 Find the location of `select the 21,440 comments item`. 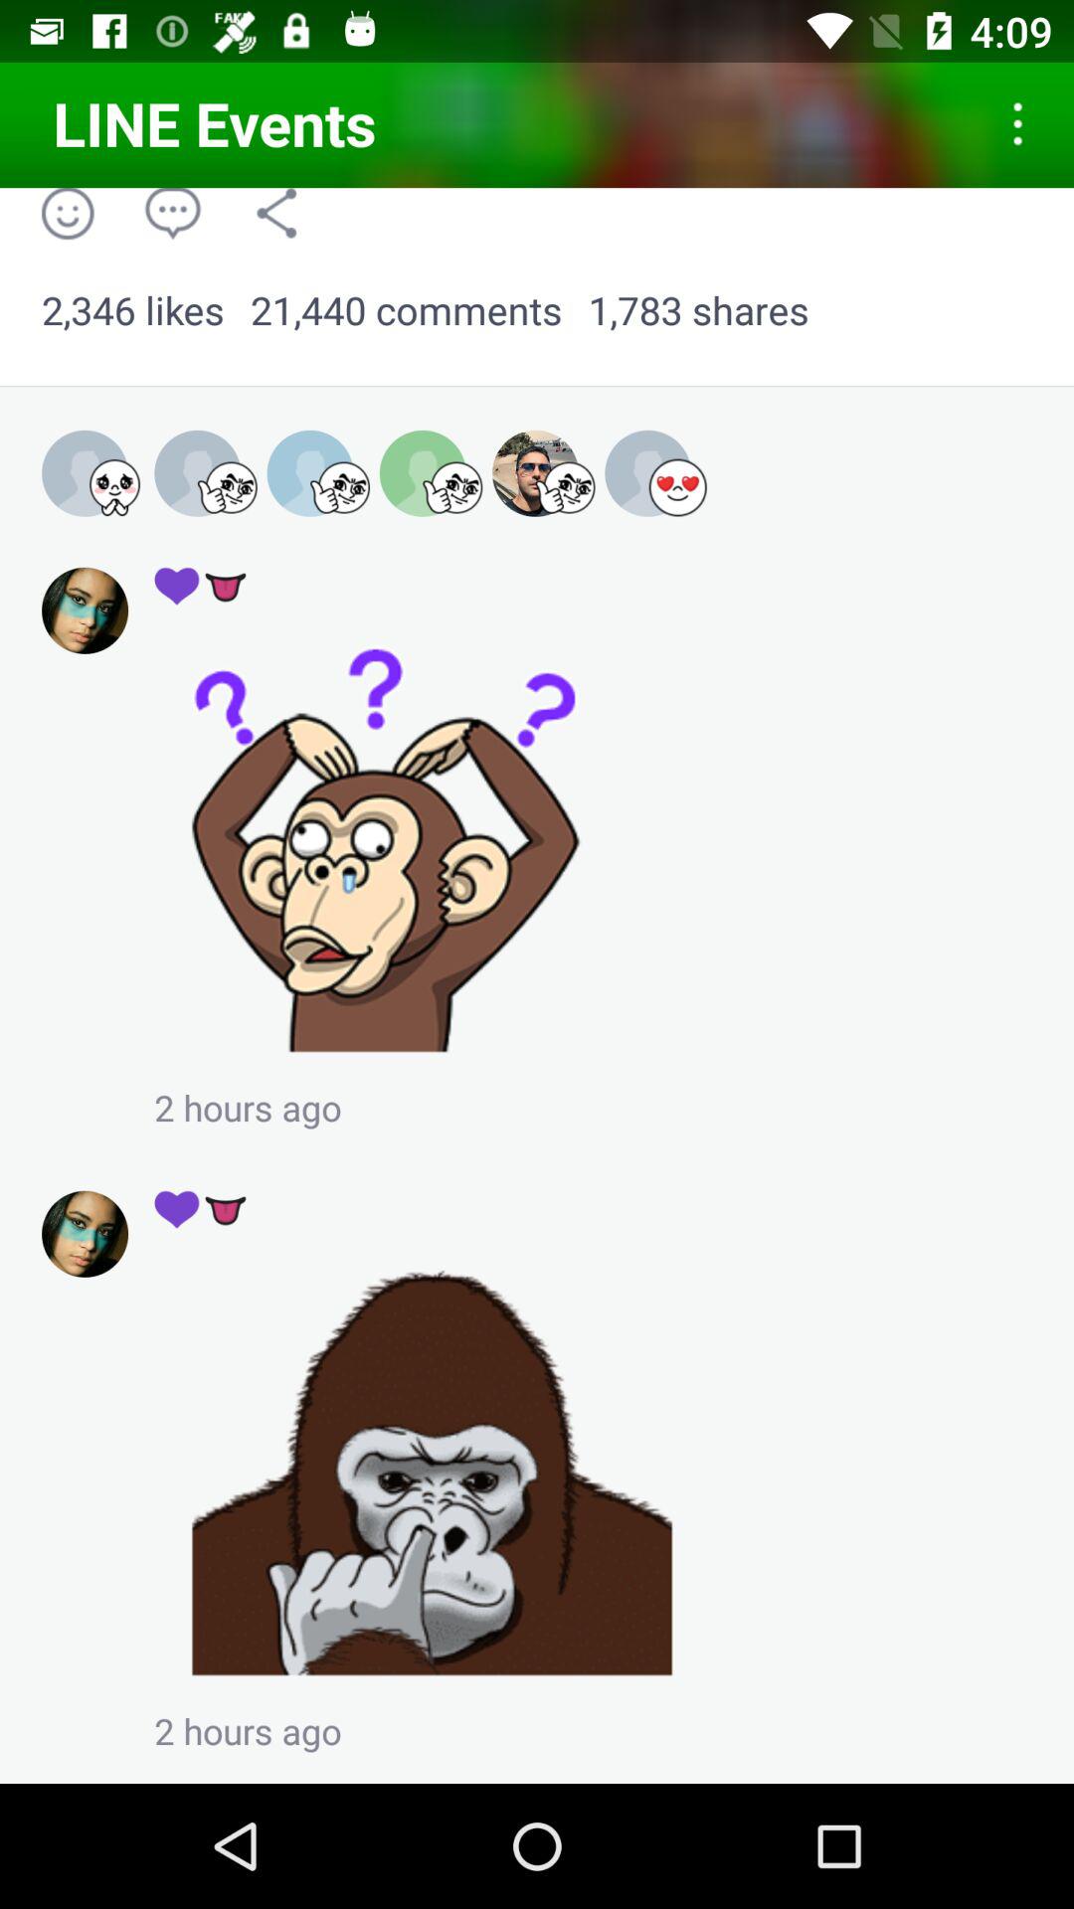

select the 21,440 comments item is located at coordinates (406, 311).